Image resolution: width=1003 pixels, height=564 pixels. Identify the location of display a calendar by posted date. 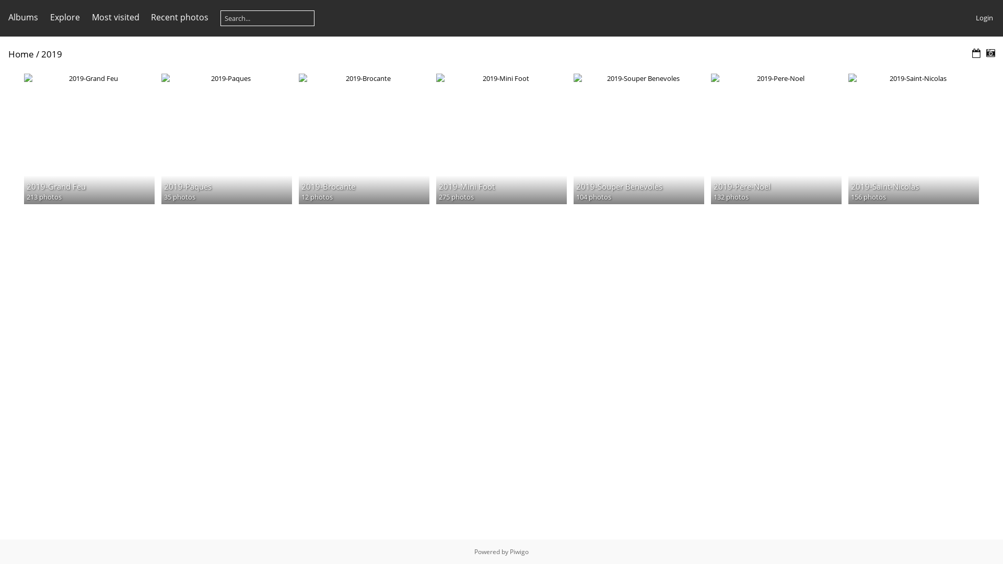
(976, 53).